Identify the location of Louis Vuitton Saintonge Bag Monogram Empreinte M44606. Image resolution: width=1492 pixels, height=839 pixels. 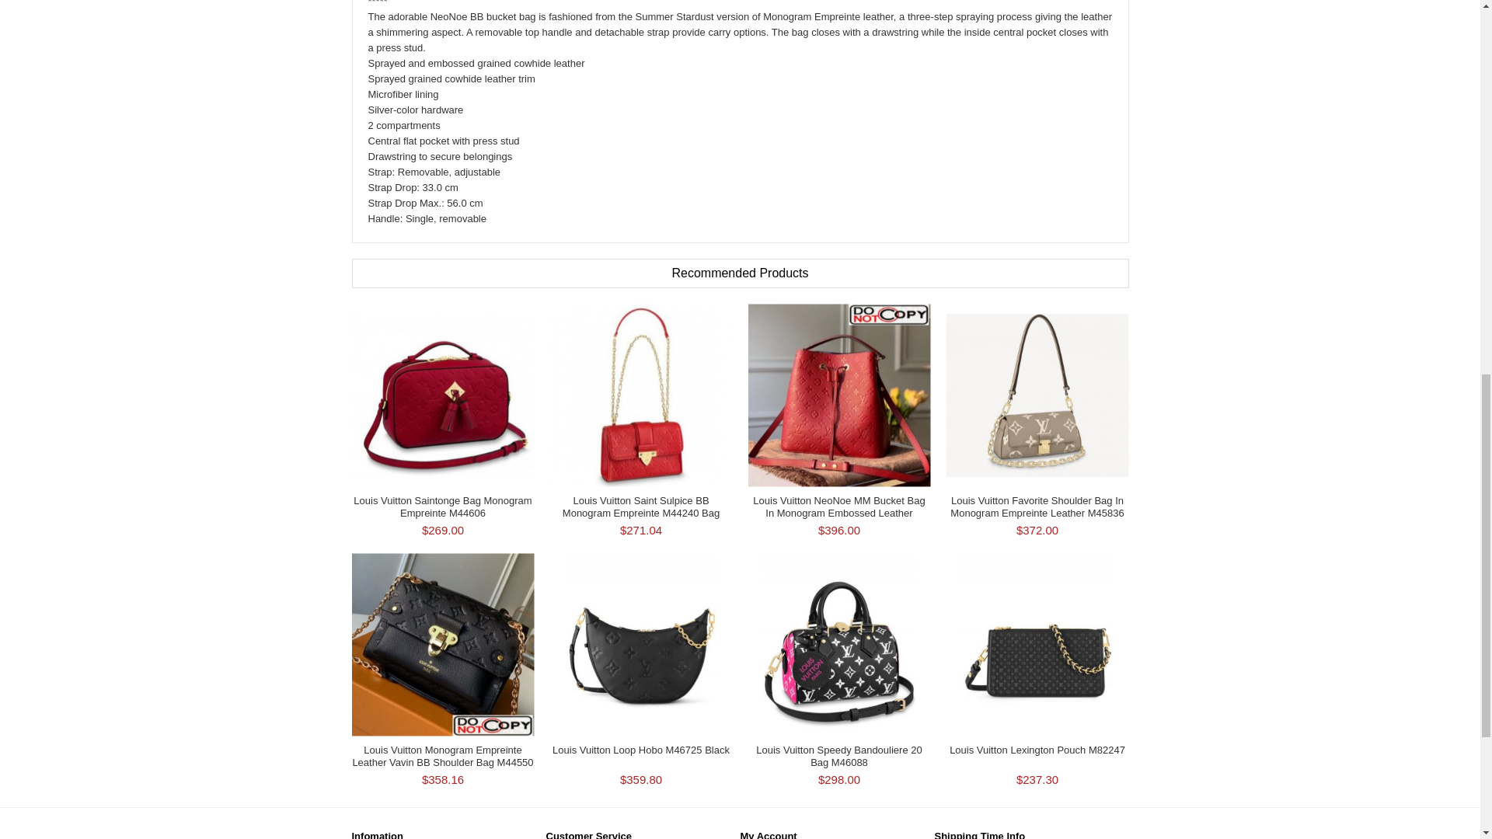
(442, 507).